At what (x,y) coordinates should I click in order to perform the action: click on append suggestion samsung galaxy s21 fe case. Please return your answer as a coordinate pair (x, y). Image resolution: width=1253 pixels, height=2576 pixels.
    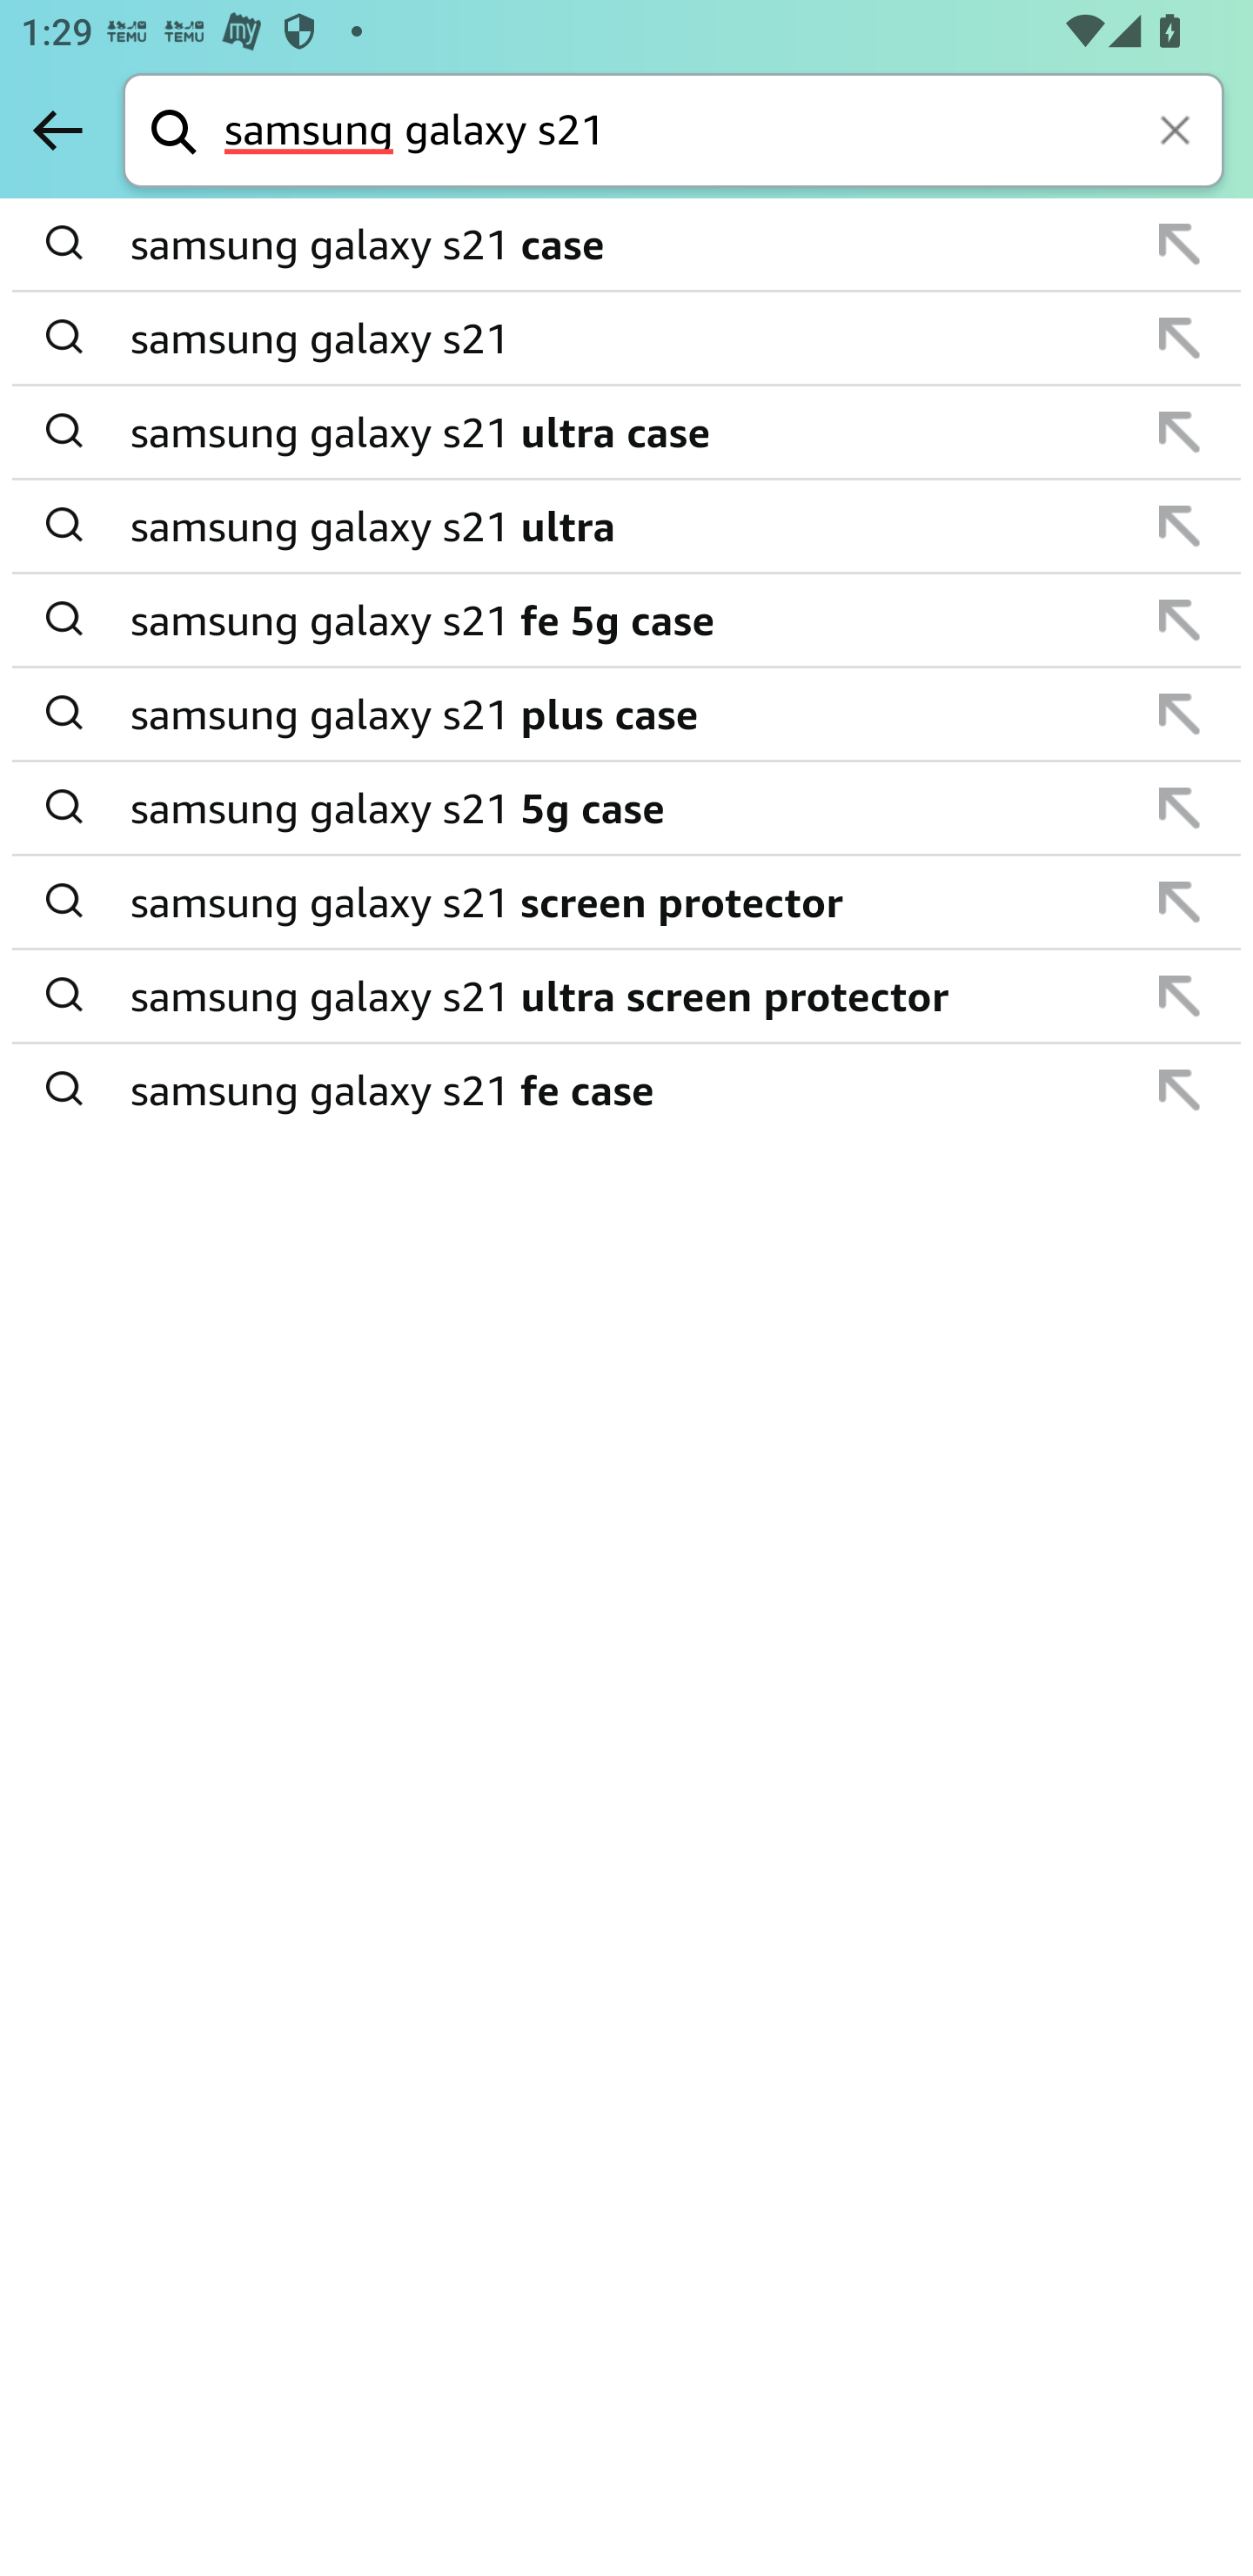
    Looking at the image, I should click on (626, 1090).